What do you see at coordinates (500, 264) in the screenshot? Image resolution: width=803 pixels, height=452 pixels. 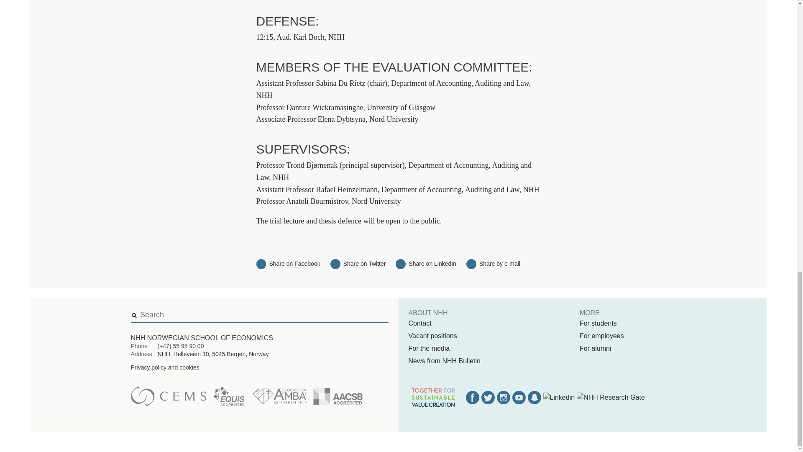 I see `Share by e-mail` at bounding box center [500, 264].